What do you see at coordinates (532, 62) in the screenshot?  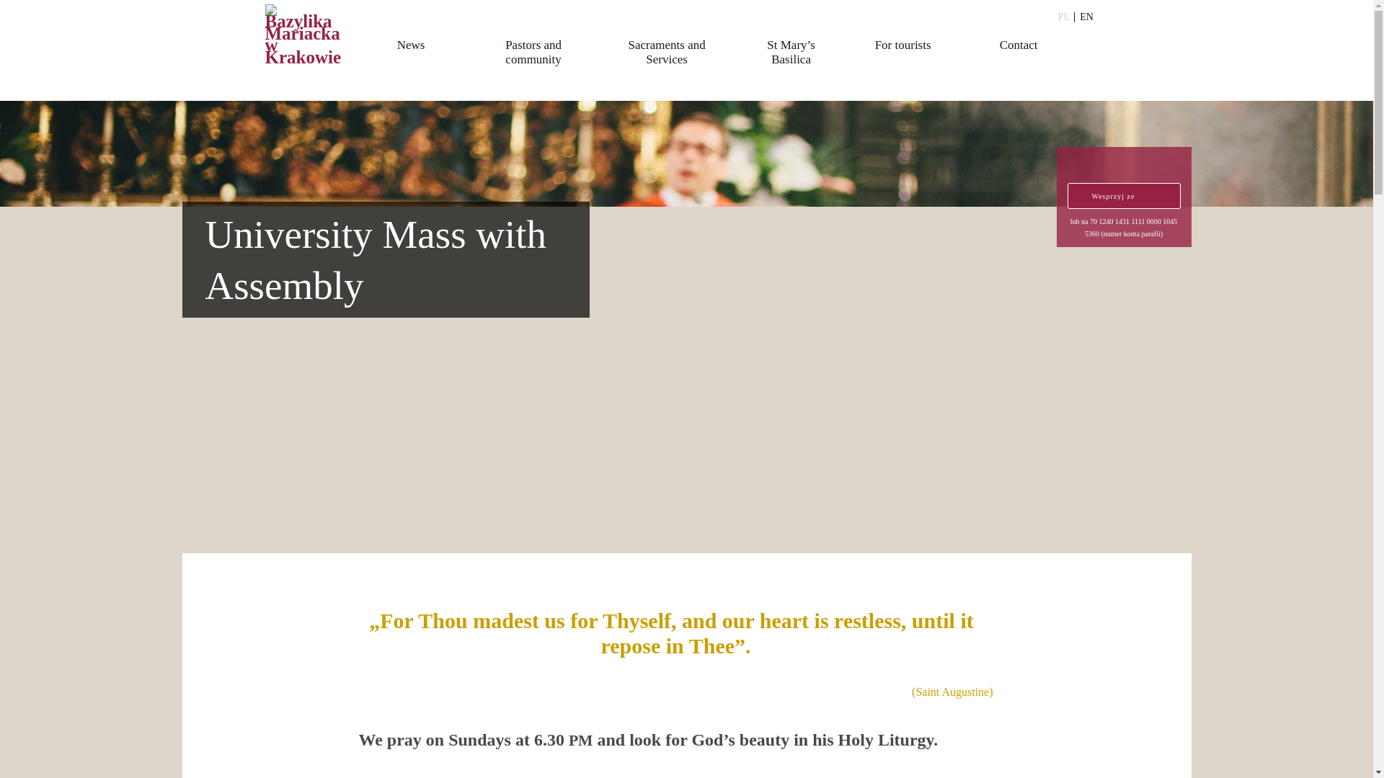 I see `Pastors and community` at bounding box center [532, 62].